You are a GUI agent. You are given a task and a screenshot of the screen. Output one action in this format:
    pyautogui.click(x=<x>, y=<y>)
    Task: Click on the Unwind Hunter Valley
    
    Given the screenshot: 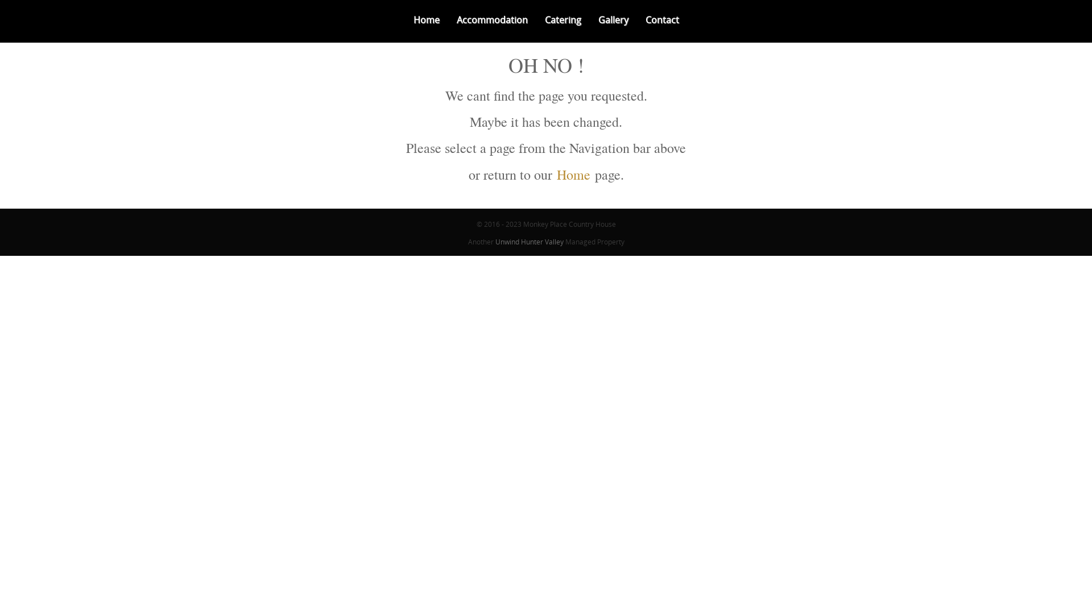 What is the action you would take?
    pyautogui.click(x=529, y=242)
    